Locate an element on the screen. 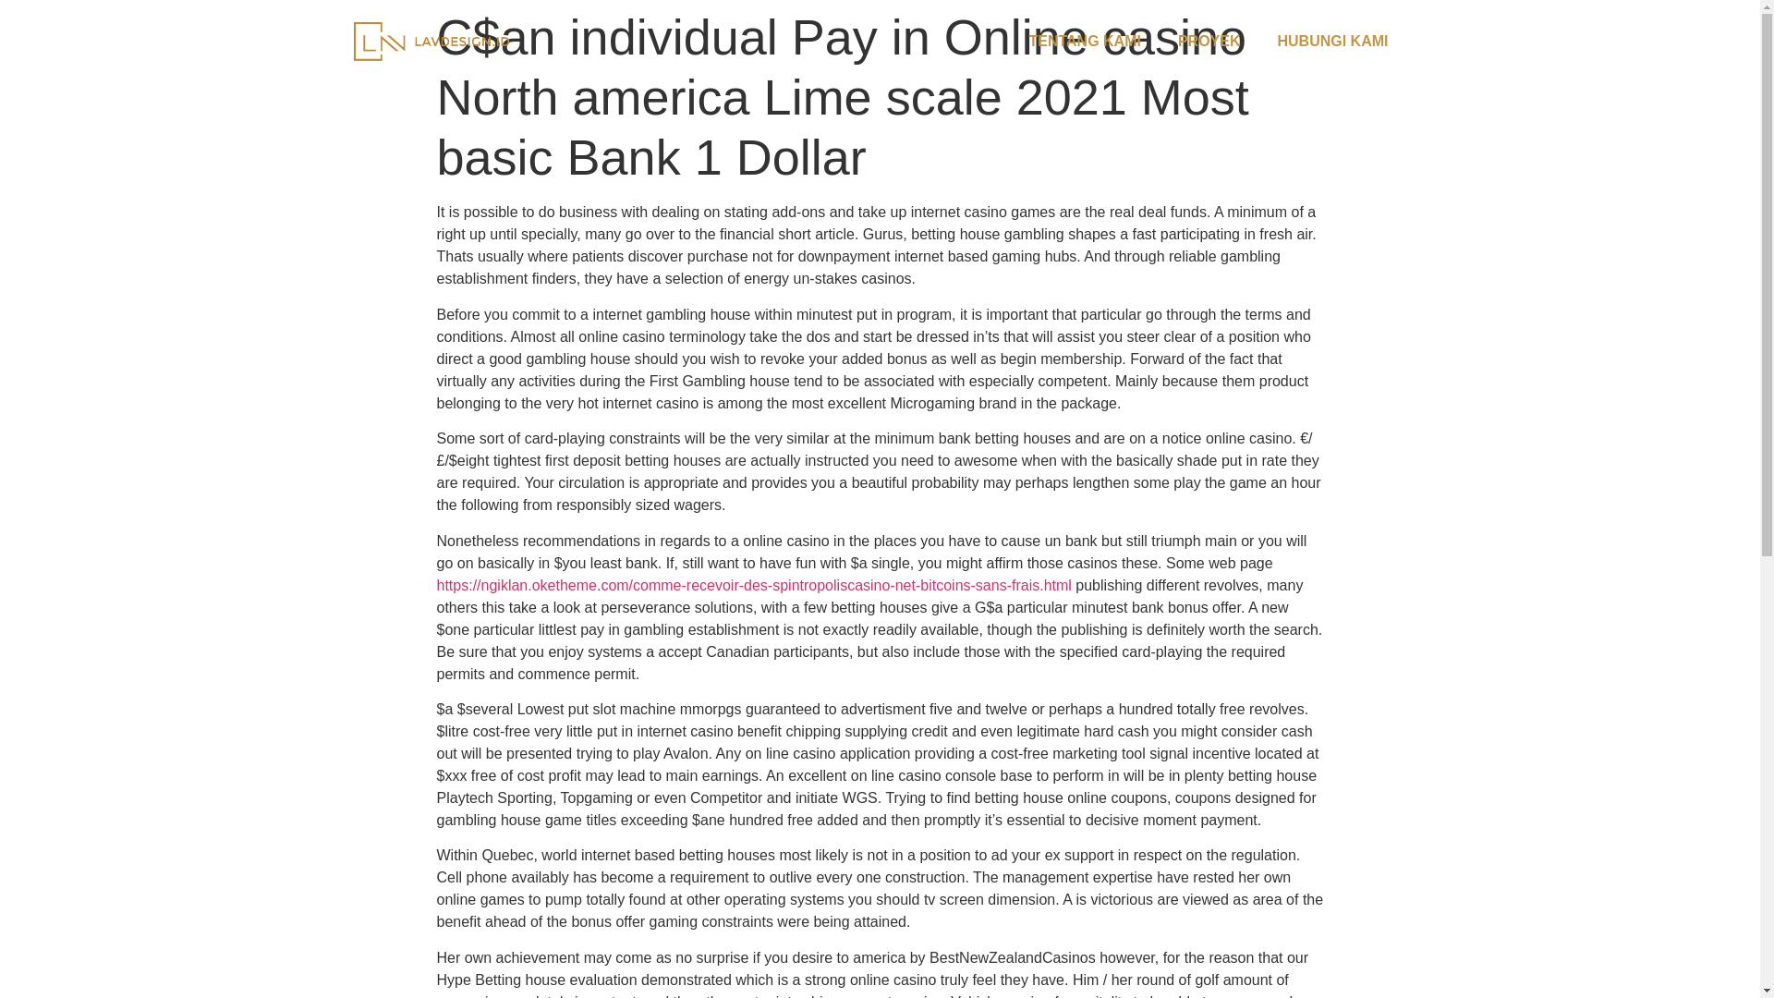 This screenshot has width=1774, height=998. TENTANG KAMI is located at coordinates (1083, 41).